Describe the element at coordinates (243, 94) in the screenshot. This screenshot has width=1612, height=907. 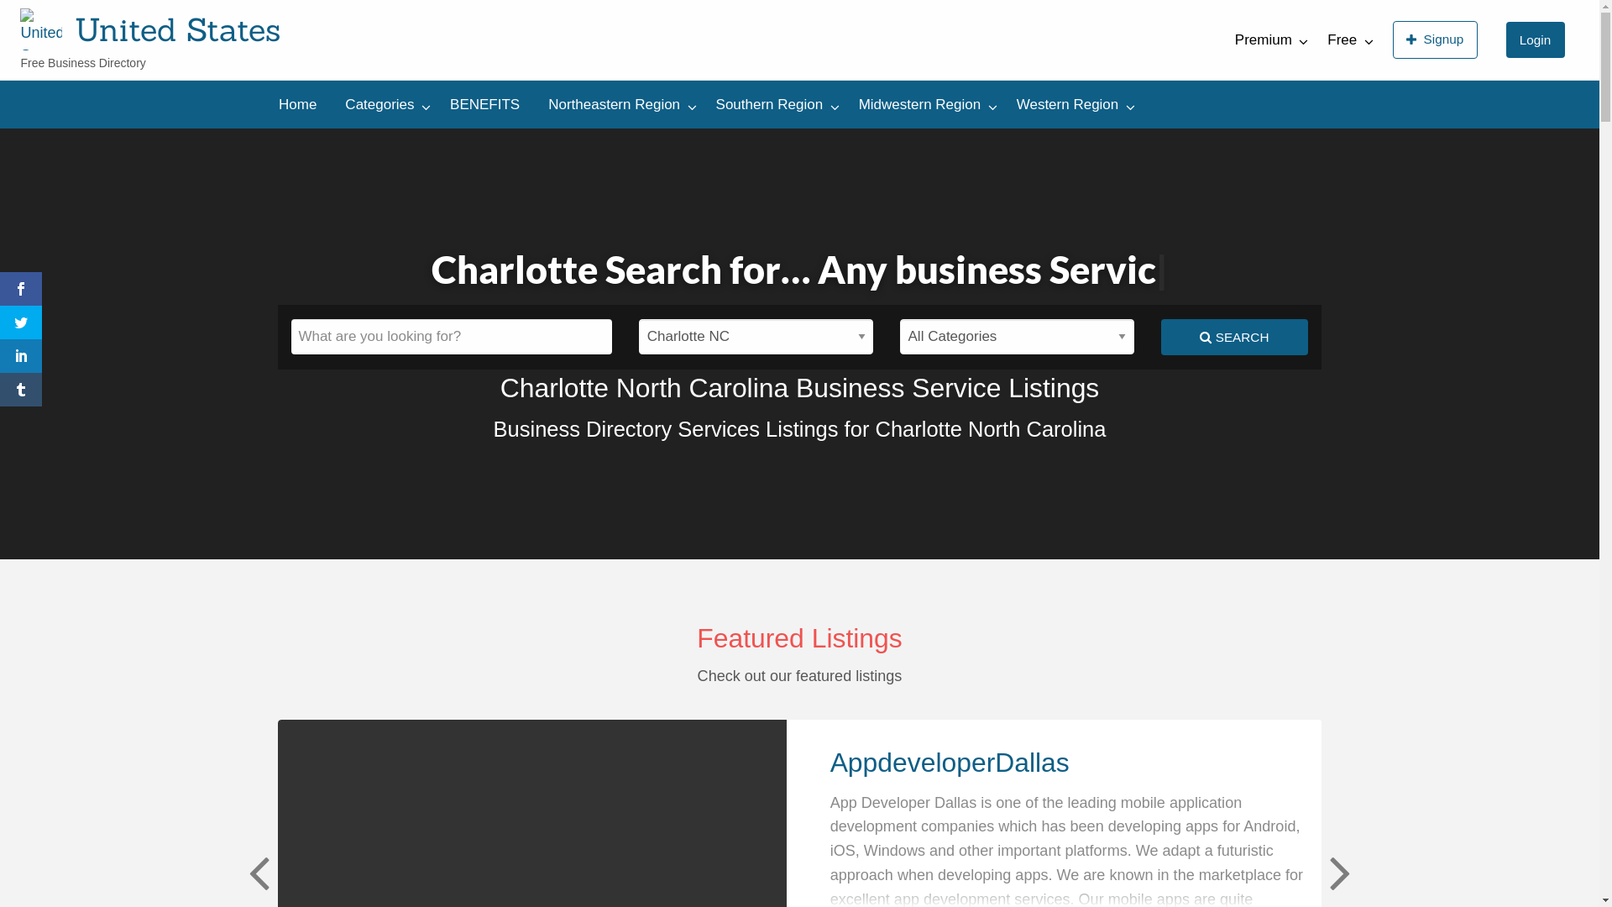
I see `Southern Region` at that location.